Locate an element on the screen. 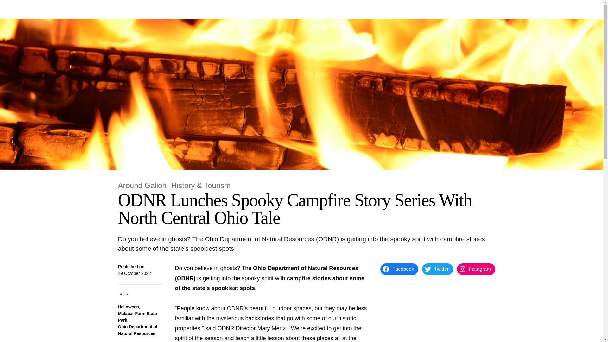  Halloween is located at coordinates (128, 307).